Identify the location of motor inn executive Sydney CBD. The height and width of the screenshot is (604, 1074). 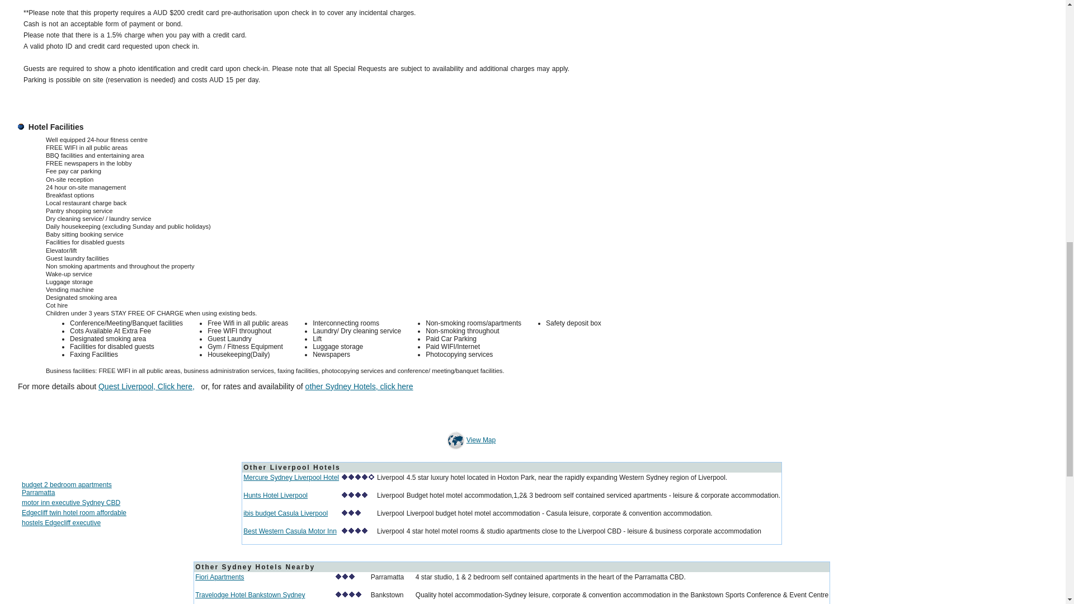
(70, 503).